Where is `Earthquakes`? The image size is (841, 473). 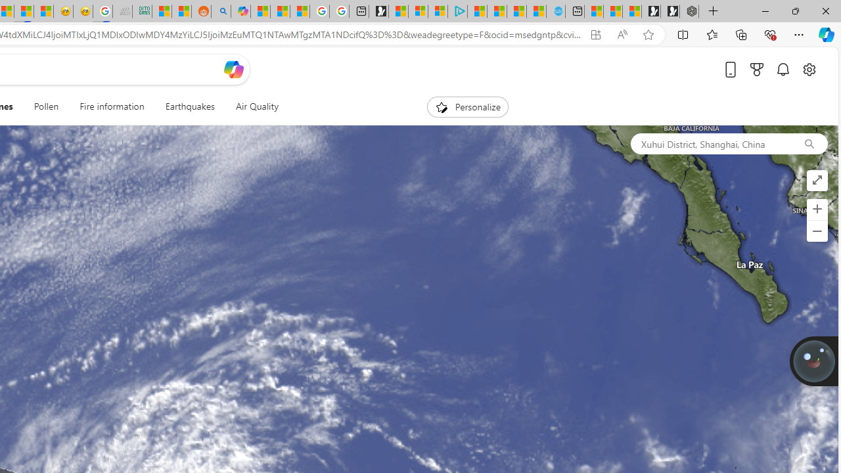
Earthquakes is located at coordinates (189, 106).